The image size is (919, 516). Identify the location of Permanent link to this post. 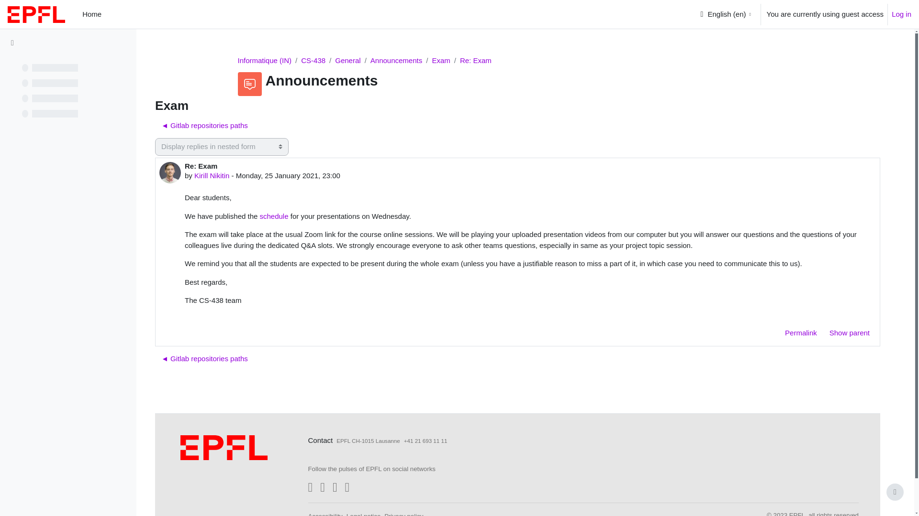
(801, 333).